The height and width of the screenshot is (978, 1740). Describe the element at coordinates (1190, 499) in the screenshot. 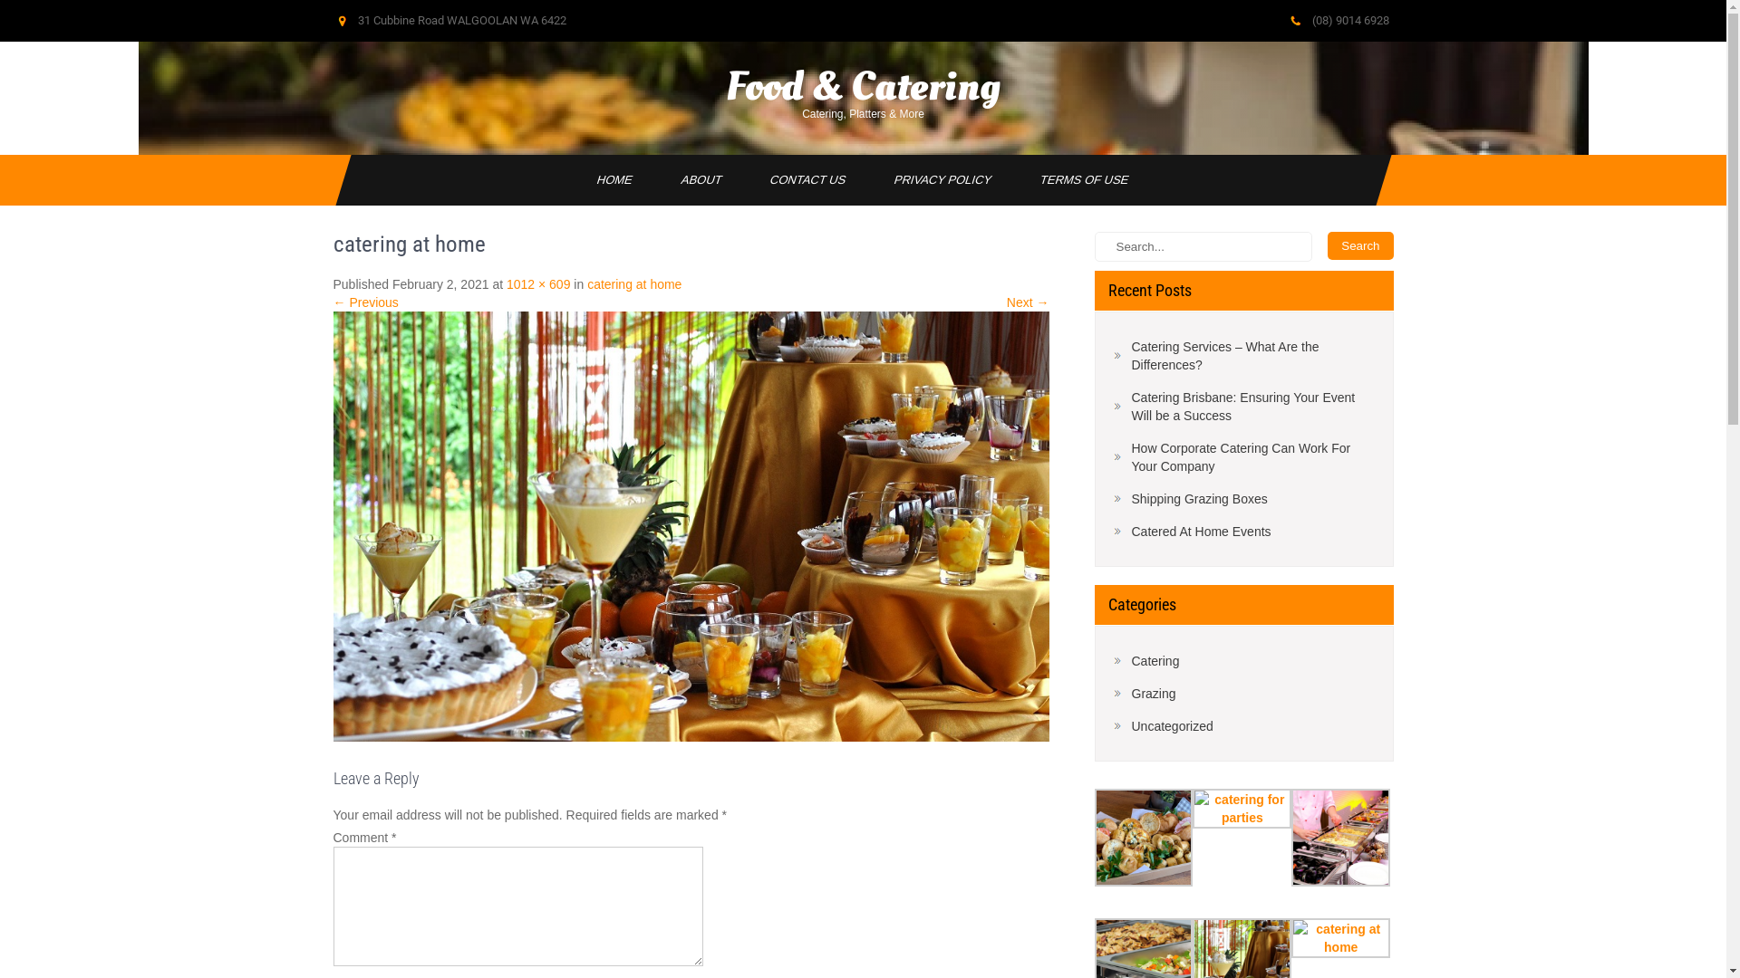

I see `Shipping Grazing Boxes` at that location.